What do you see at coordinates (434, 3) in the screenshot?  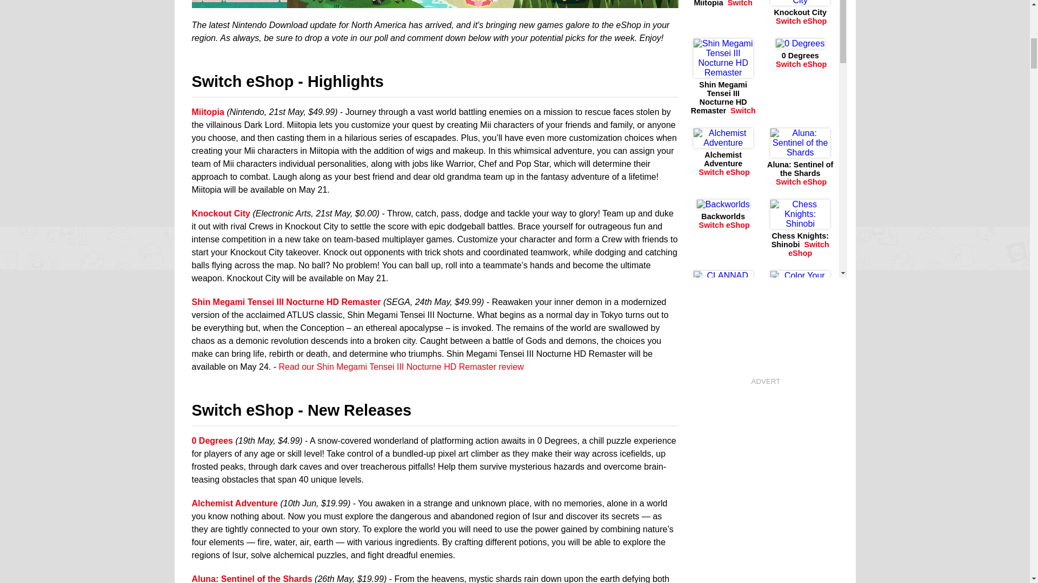 I see `Miitopia` at bounding box center [434, 3].